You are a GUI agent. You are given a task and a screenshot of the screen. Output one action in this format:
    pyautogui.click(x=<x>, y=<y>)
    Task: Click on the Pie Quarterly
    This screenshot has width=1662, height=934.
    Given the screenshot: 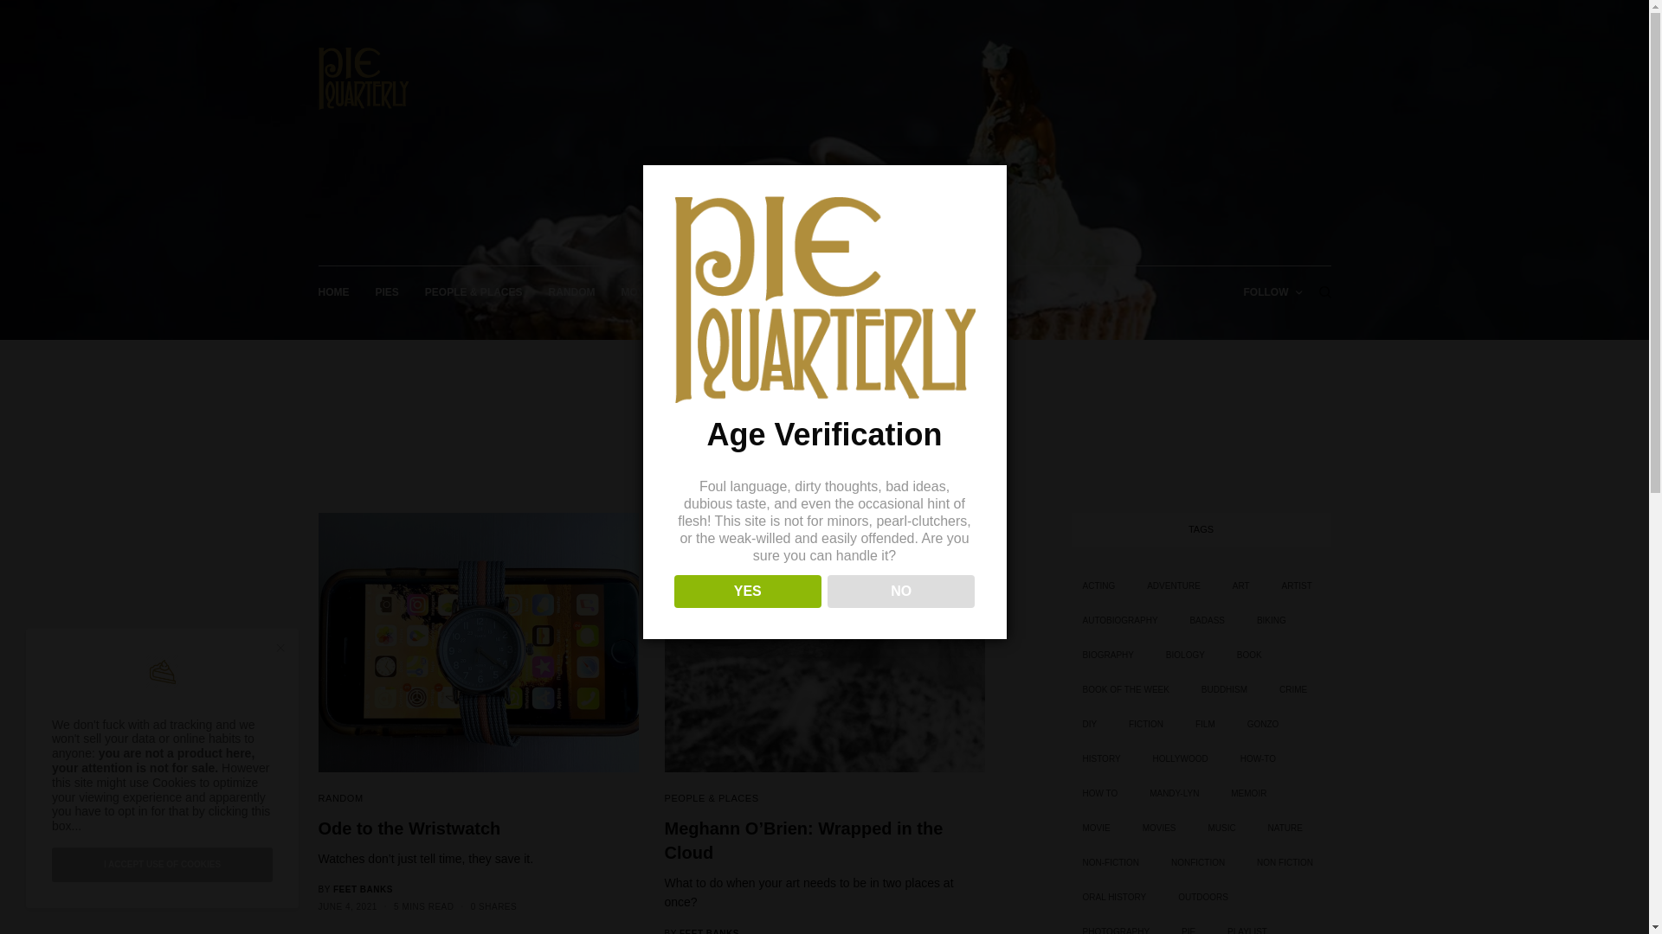 What is the action you would take?
    pyautogui.click(x=364, y=79)
    